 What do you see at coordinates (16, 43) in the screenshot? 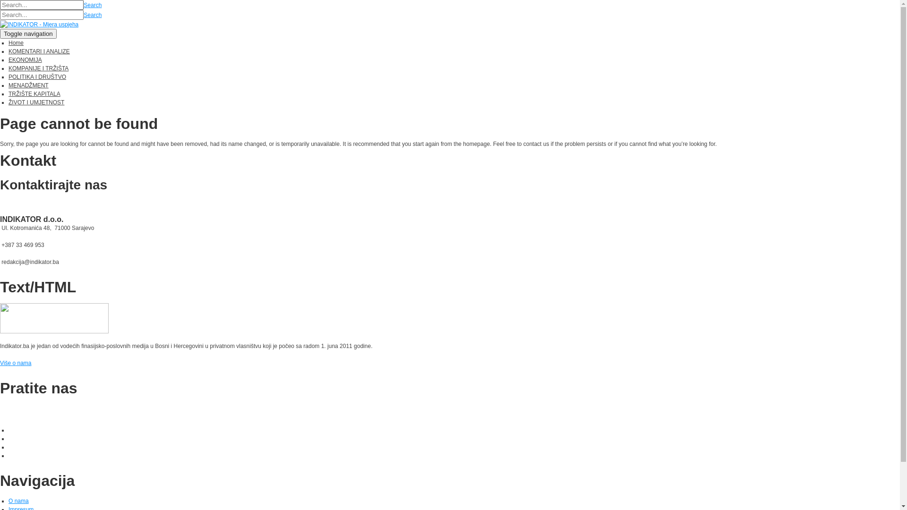
I see `Home` at bounding box center [16, 43].